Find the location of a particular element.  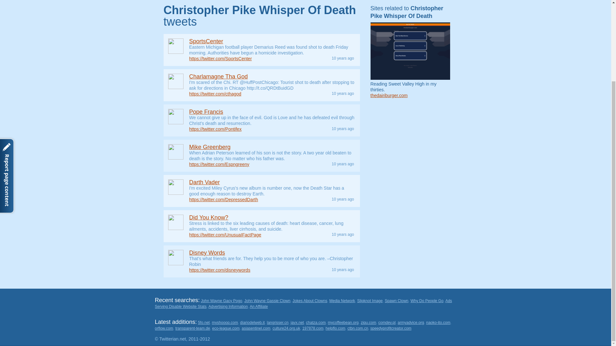

Disney Words is located at coordinates (207, 252).